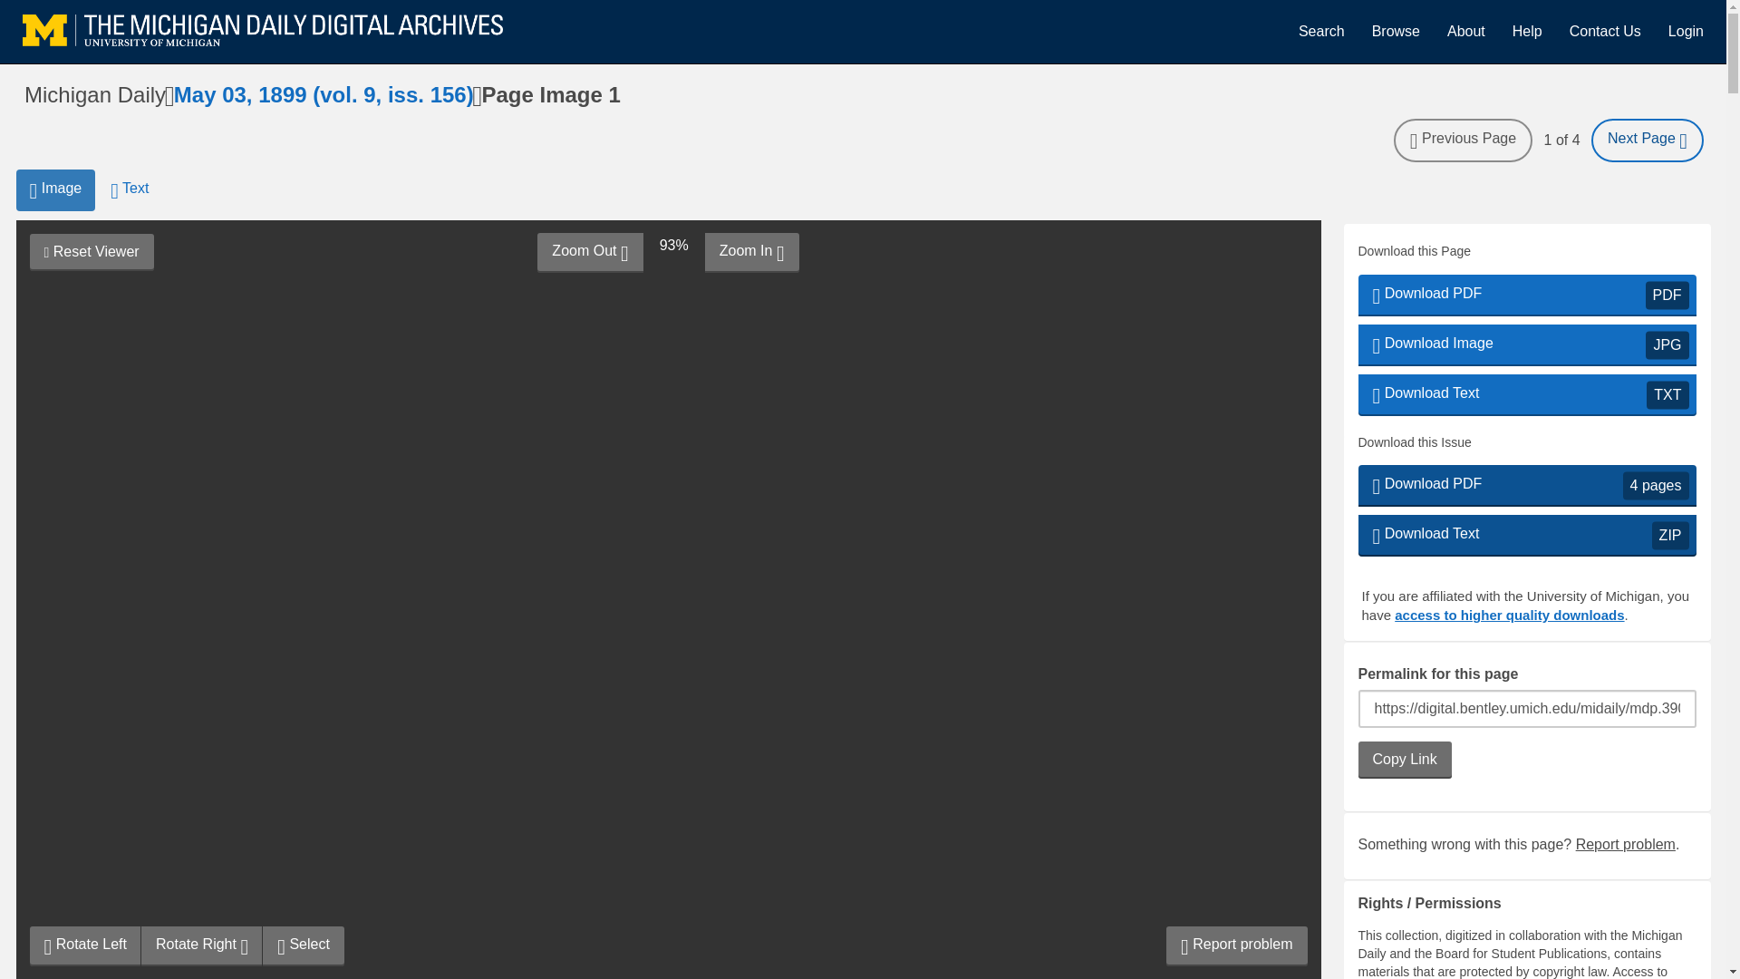 The image size is (1740, 979). Describe the element at coordinates (85, 945) in the screenshot. I see `Zoom out` at that location.